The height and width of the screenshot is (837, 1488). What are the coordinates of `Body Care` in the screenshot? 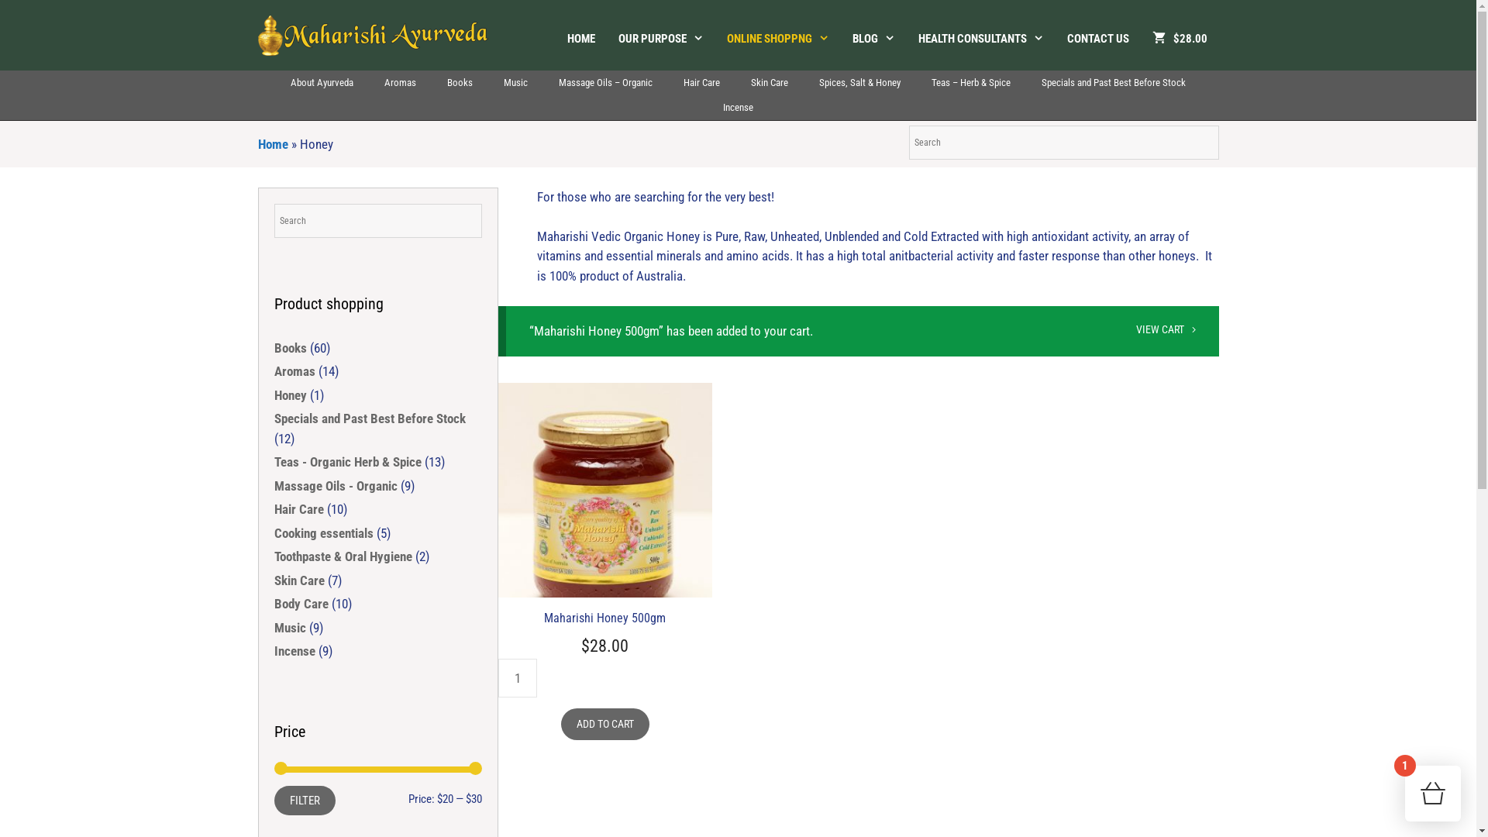 It's located at (301, 604).